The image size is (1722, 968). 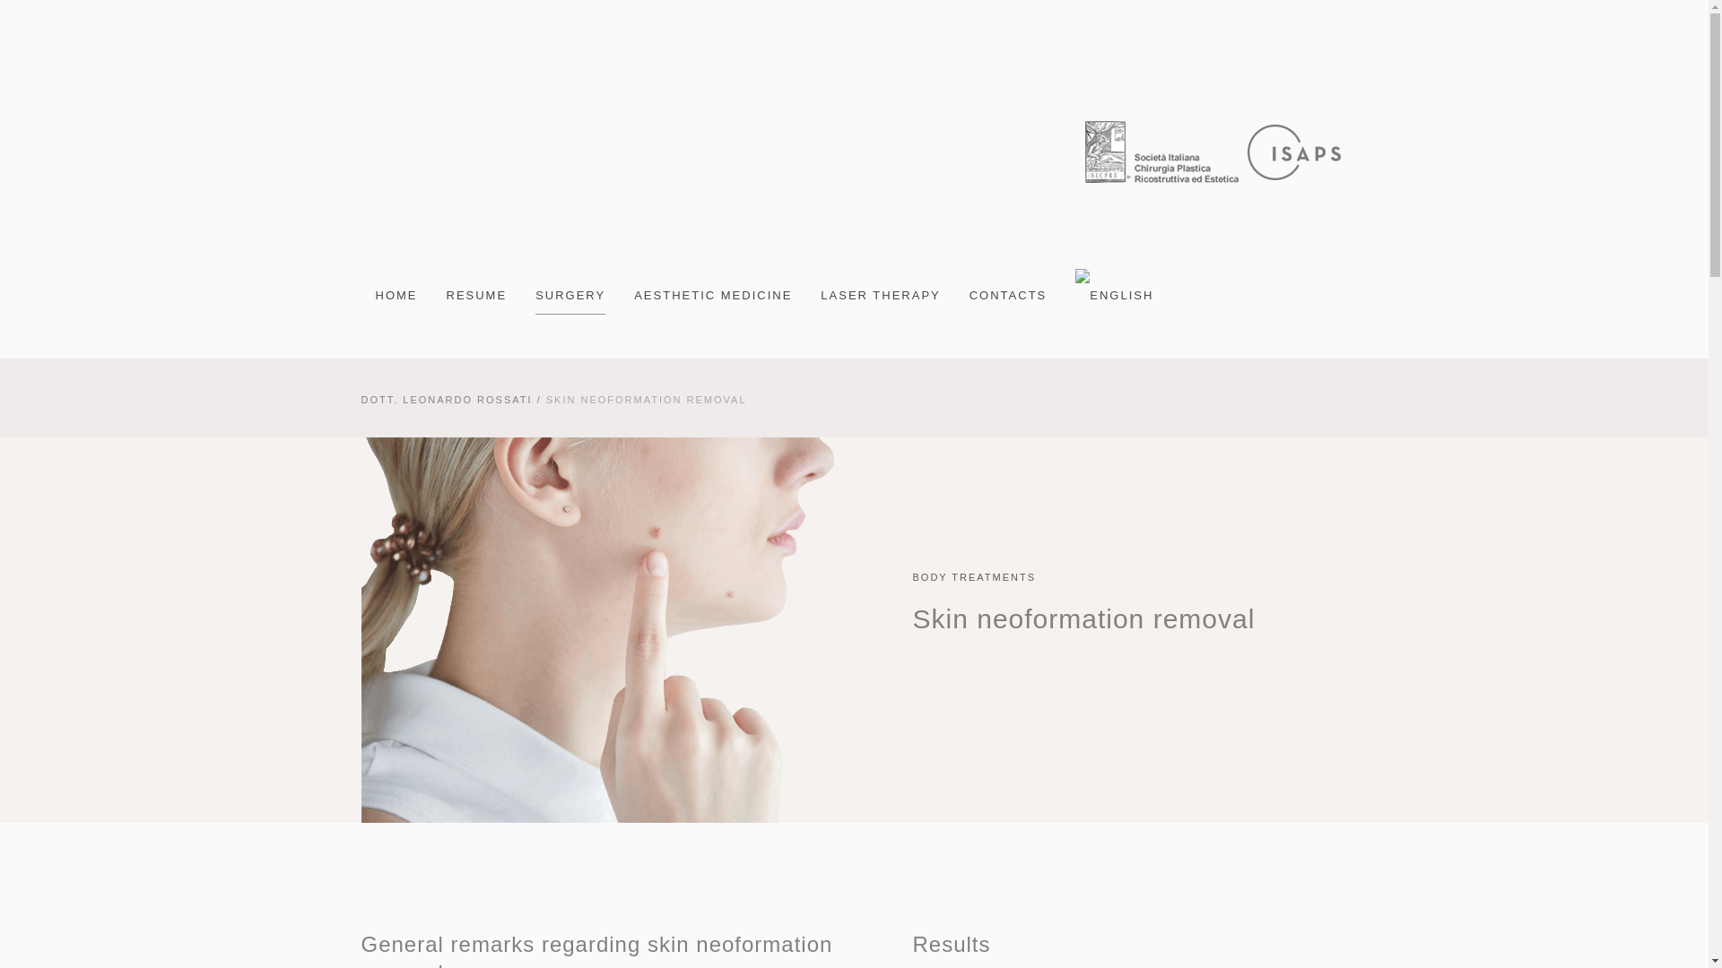 What do you see at coordinates (570, 296) in the screenshot?
I see `SURGERY` at bounding box center [570, 296].